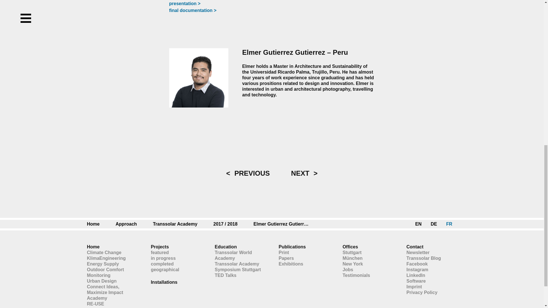  I want to click on Academy, so click(112, 298).